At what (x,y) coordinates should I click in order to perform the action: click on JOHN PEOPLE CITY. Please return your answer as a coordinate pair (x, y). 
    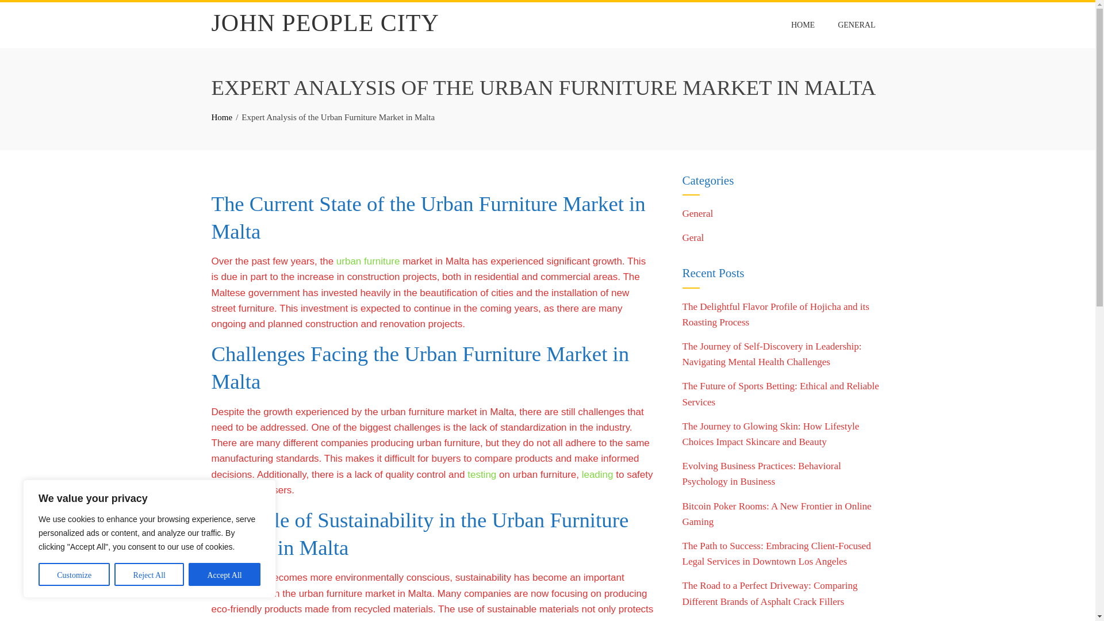
    Looking at the image, I should click on (325, 23).